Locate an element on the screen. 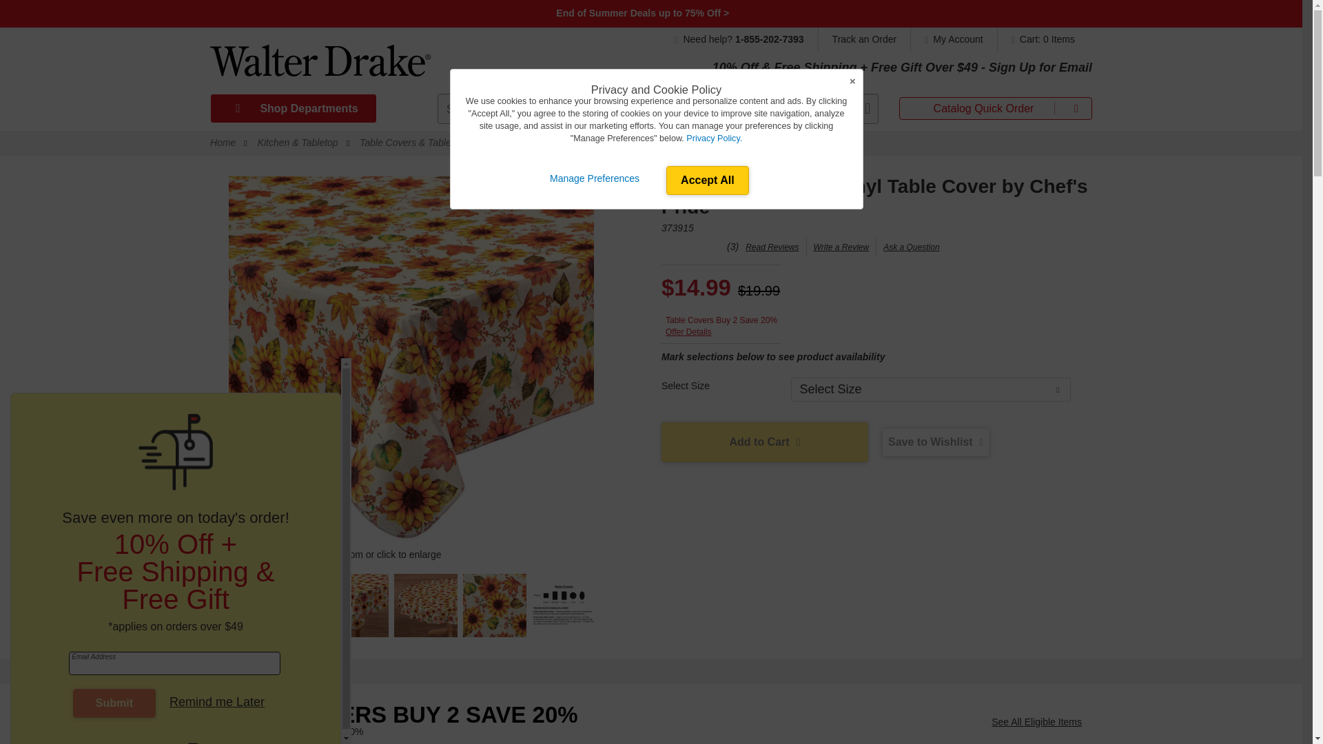  Cart: 0 Items is located at coordinates (1039, 39).